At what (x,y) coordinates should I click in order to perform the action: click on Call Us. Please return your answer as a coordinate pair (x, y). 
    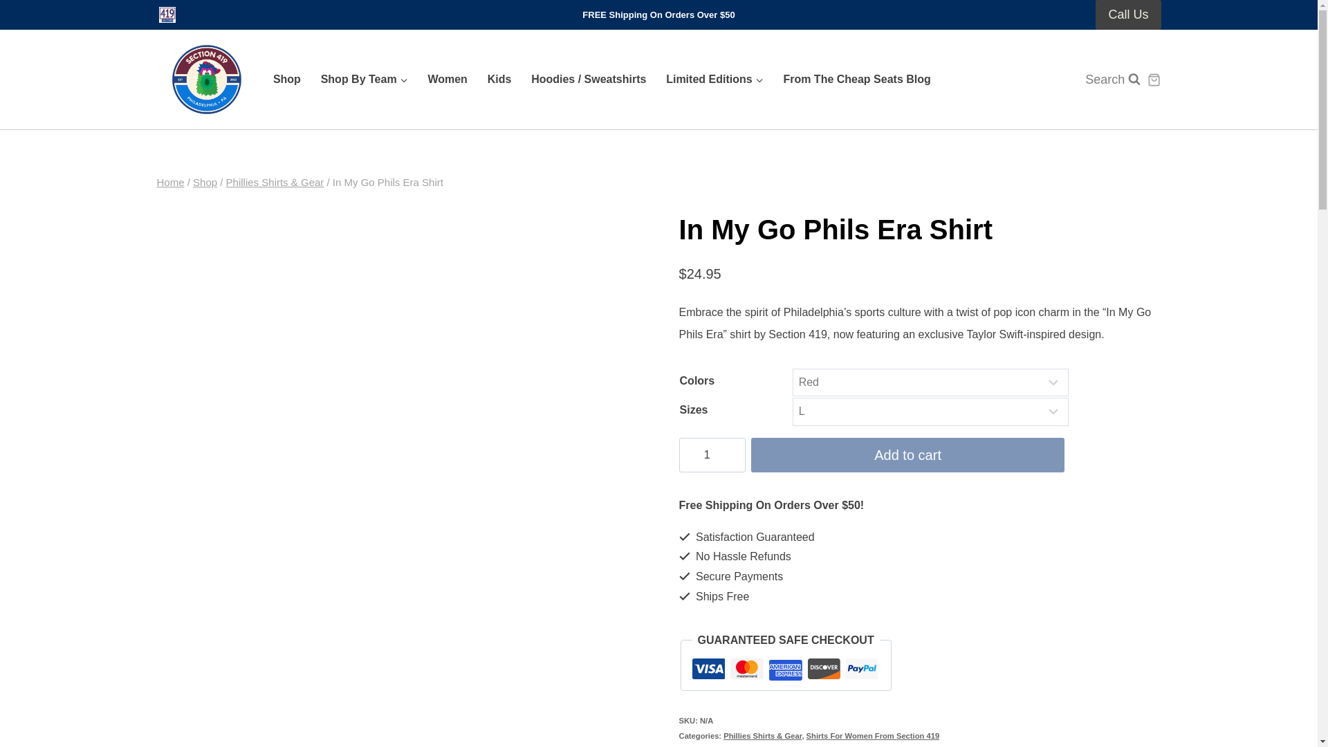
    Looking at the image, I should click on (1128, 15).